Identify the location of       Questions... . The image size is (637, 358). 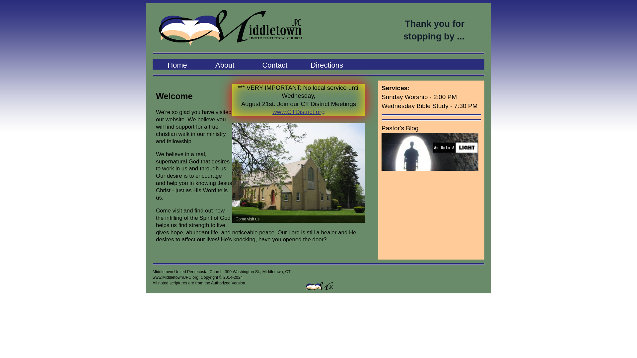
(377, 70).